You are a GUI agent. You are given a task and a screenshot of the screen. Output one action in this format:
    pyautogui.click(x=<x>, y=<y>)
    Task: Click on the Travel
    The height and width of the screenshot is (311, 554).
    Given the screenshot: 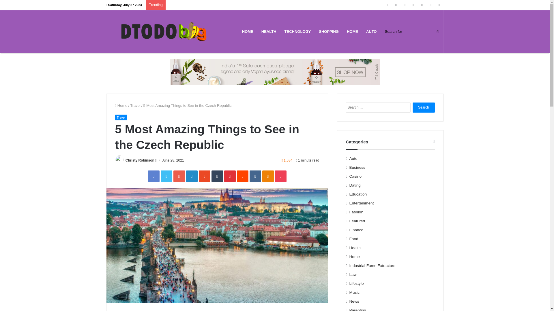 What is the action you would take?
    pyautogui.click(x=121, y=117)
    